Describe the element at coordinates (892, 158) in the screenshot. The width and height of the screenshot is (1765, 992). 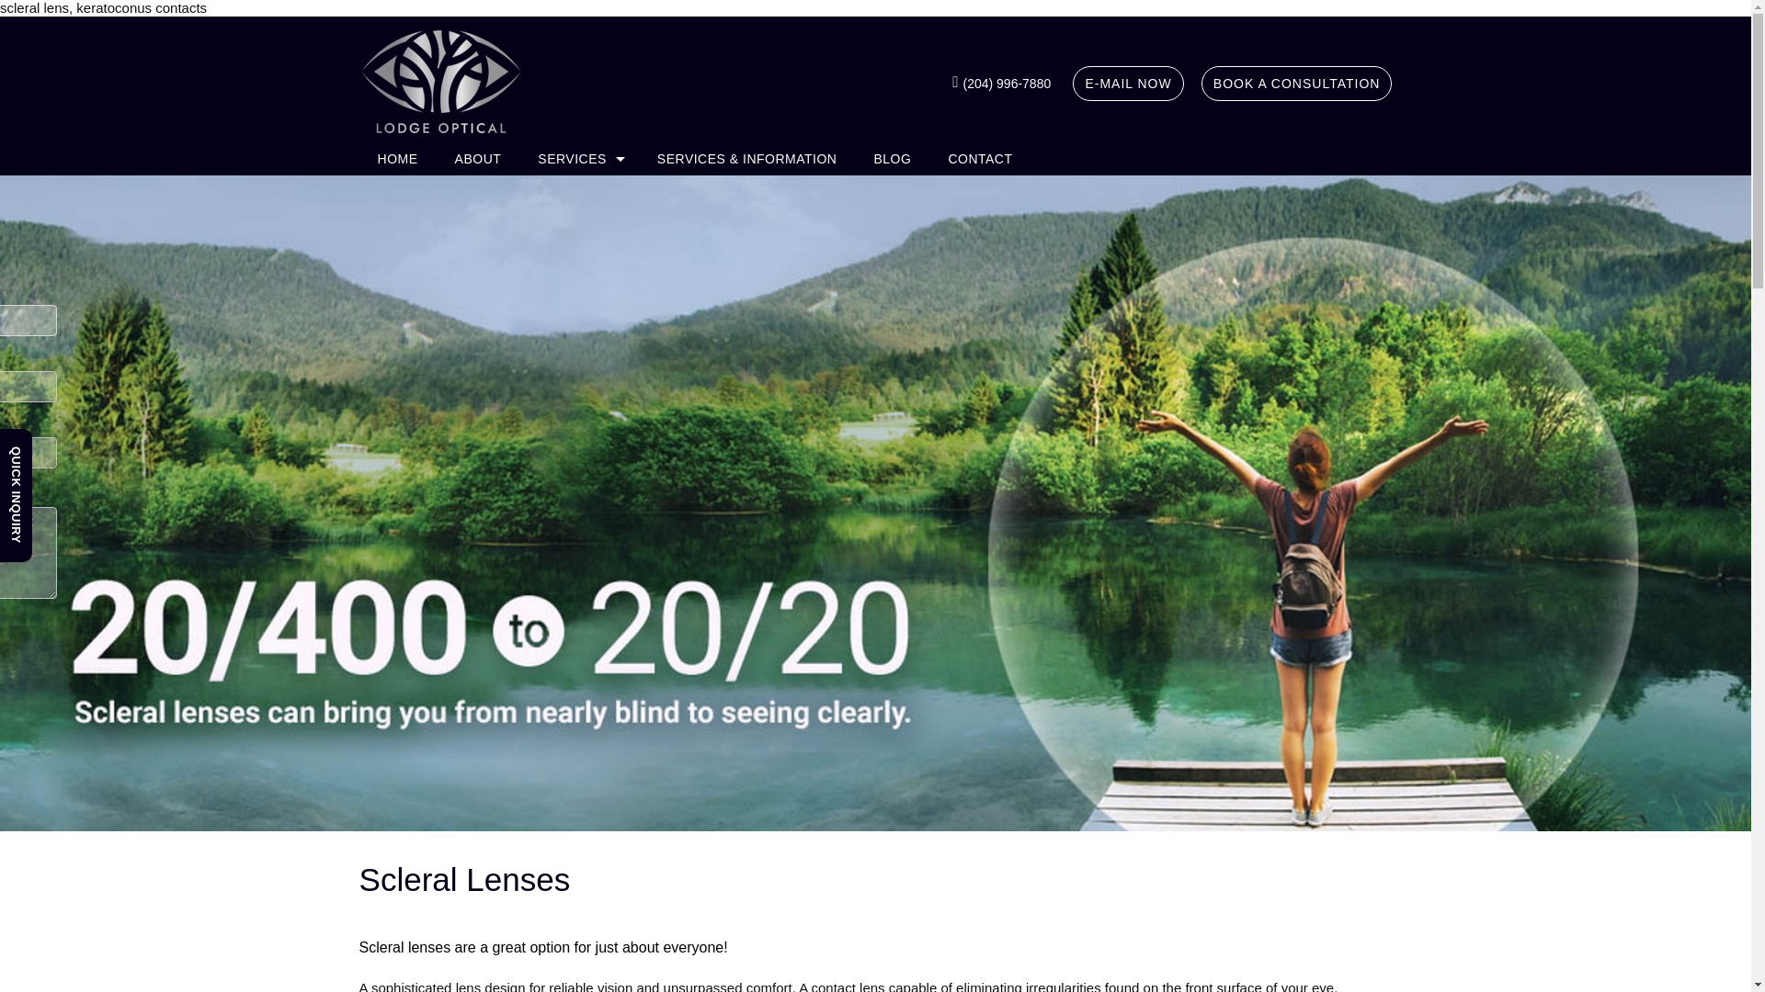
I see `BLOG` at that location.